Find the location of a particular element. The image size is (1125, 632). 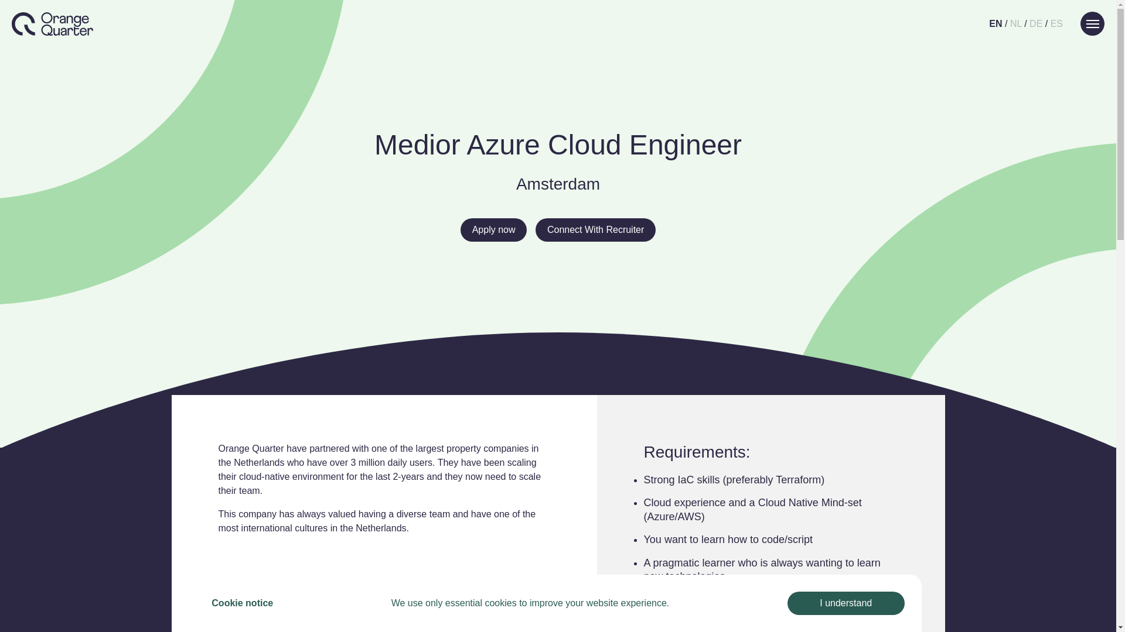

I understand is located at coordinates (846, 603).